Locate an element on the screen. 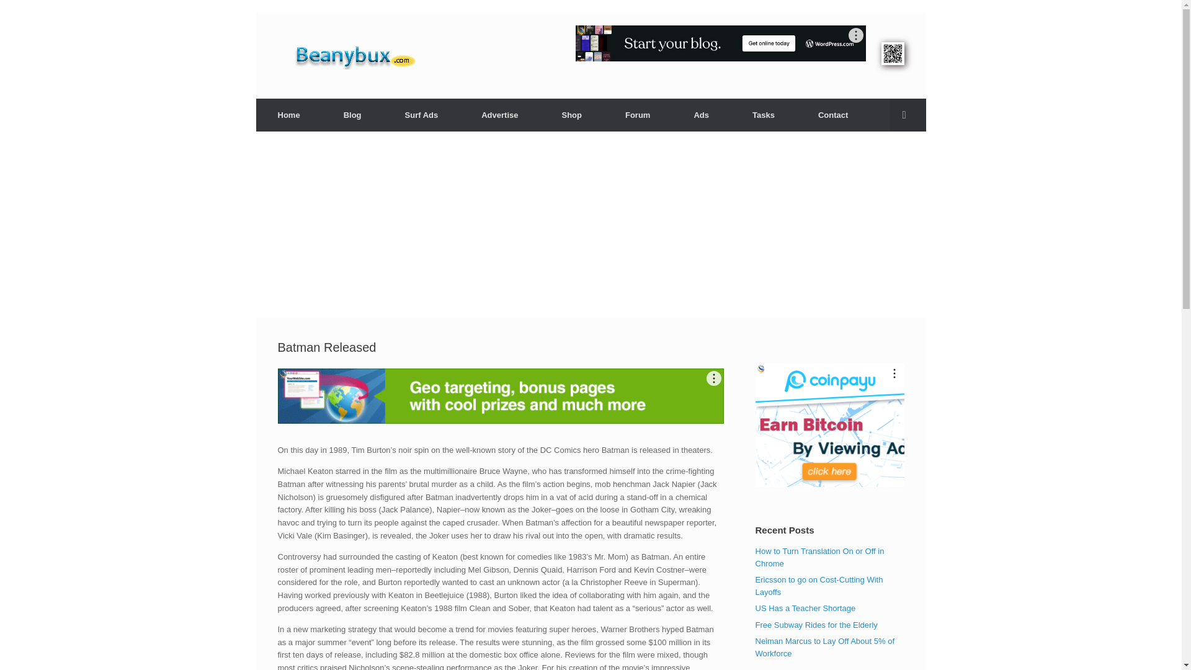 Image resolution: width=1191 pixels, height=670 pixels. Surf Ads is located at coordinates (422, 114).